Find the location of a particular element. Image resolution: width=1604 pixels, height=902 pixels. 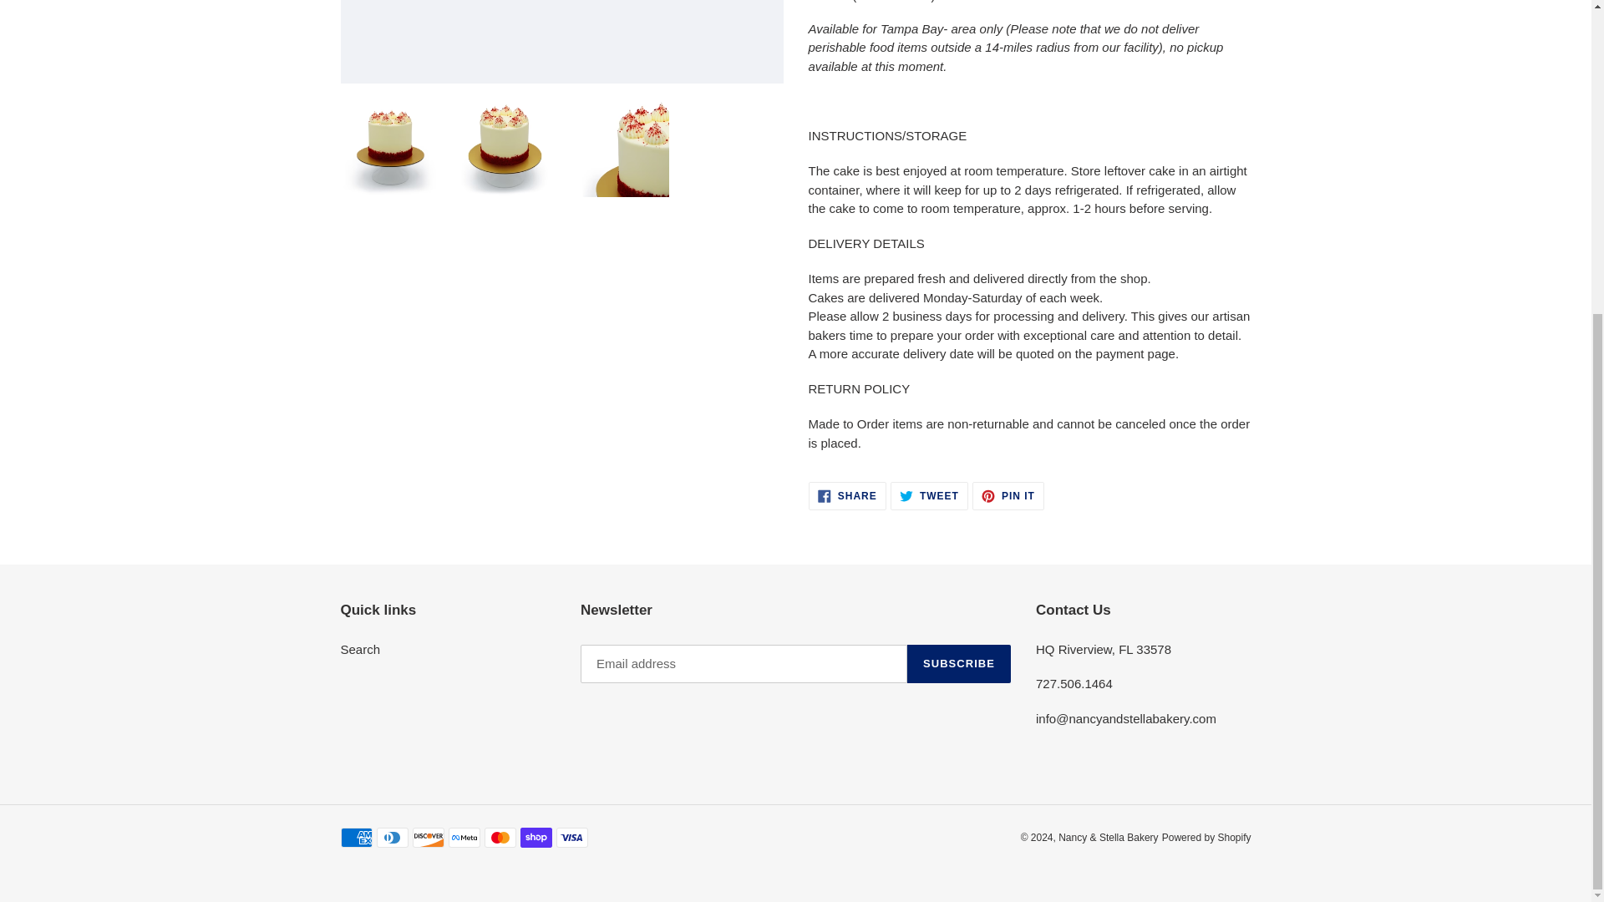

Search is located at coordinates (959, 663).